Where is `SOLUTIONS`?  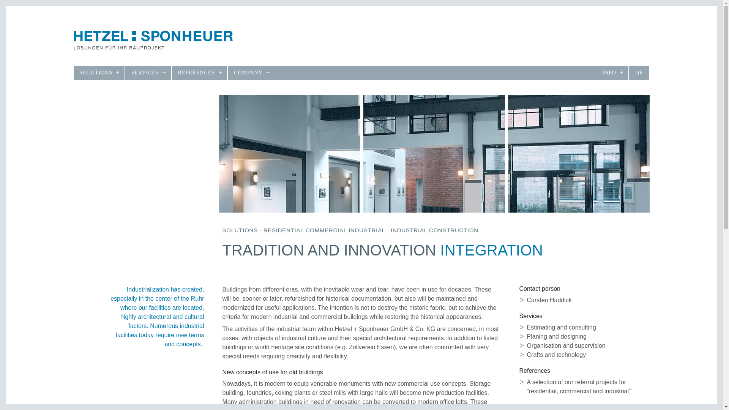 SOLUTIONS is located at coordinates (99, 73).